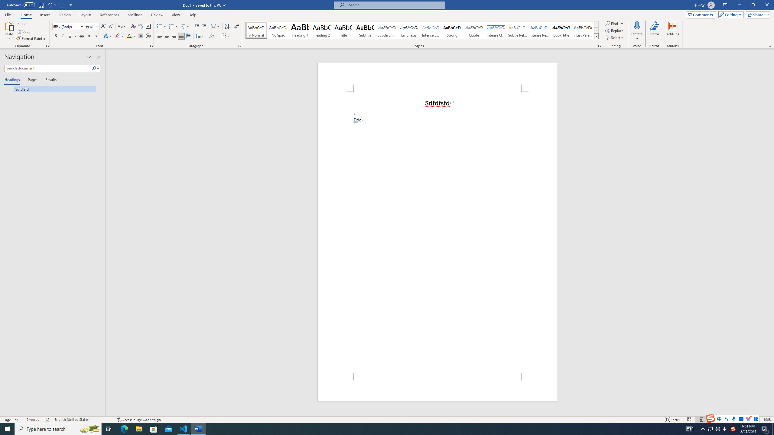 The height and width of the screenshot is (435, 774). Describe the element at coordinates (212, 36) in the screenshot. I see `Shading RGB(0, 0, 0)` at that location.